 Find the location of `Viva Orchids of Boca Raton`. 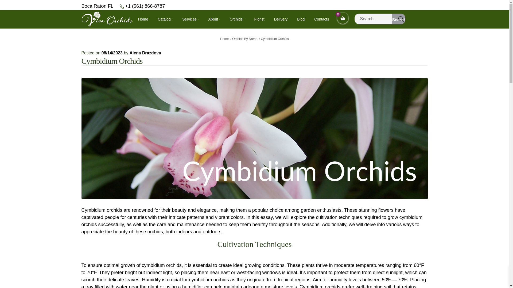

Viva Orchids of Boca Raton is located at coordinates (107, 19).